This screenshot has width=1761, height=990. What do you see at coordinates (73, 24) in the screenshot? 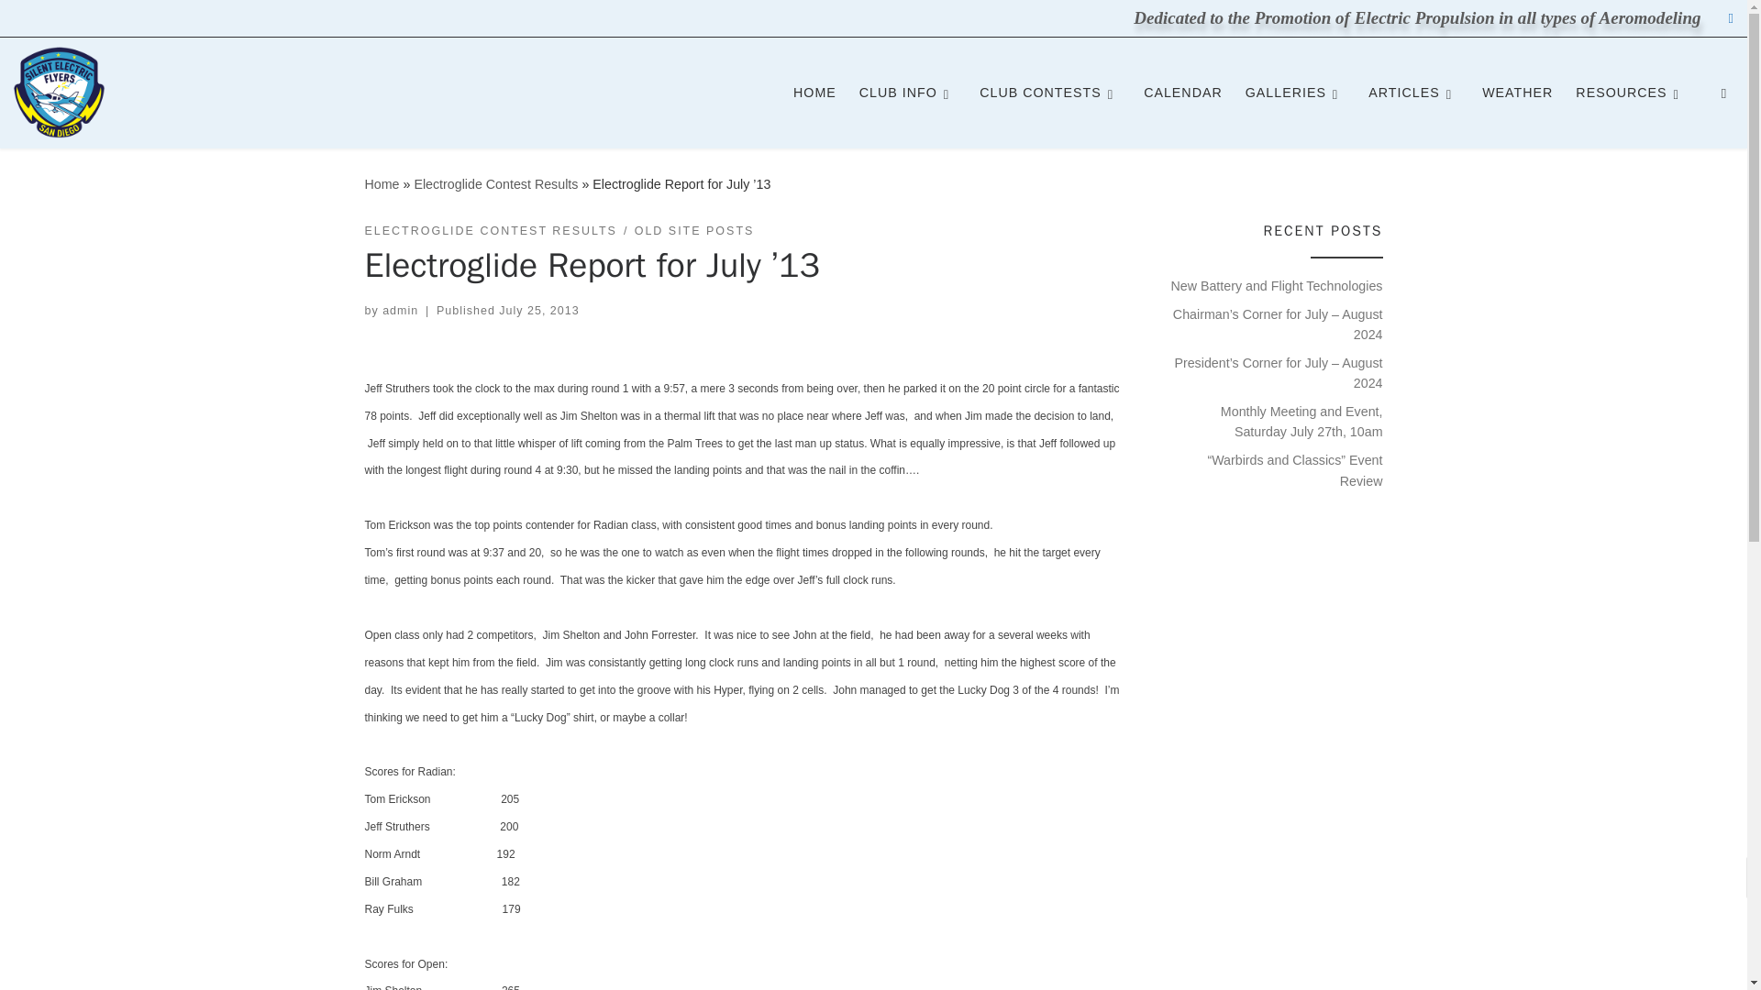
I see `Skip to content` at bounding box center [73, 24].